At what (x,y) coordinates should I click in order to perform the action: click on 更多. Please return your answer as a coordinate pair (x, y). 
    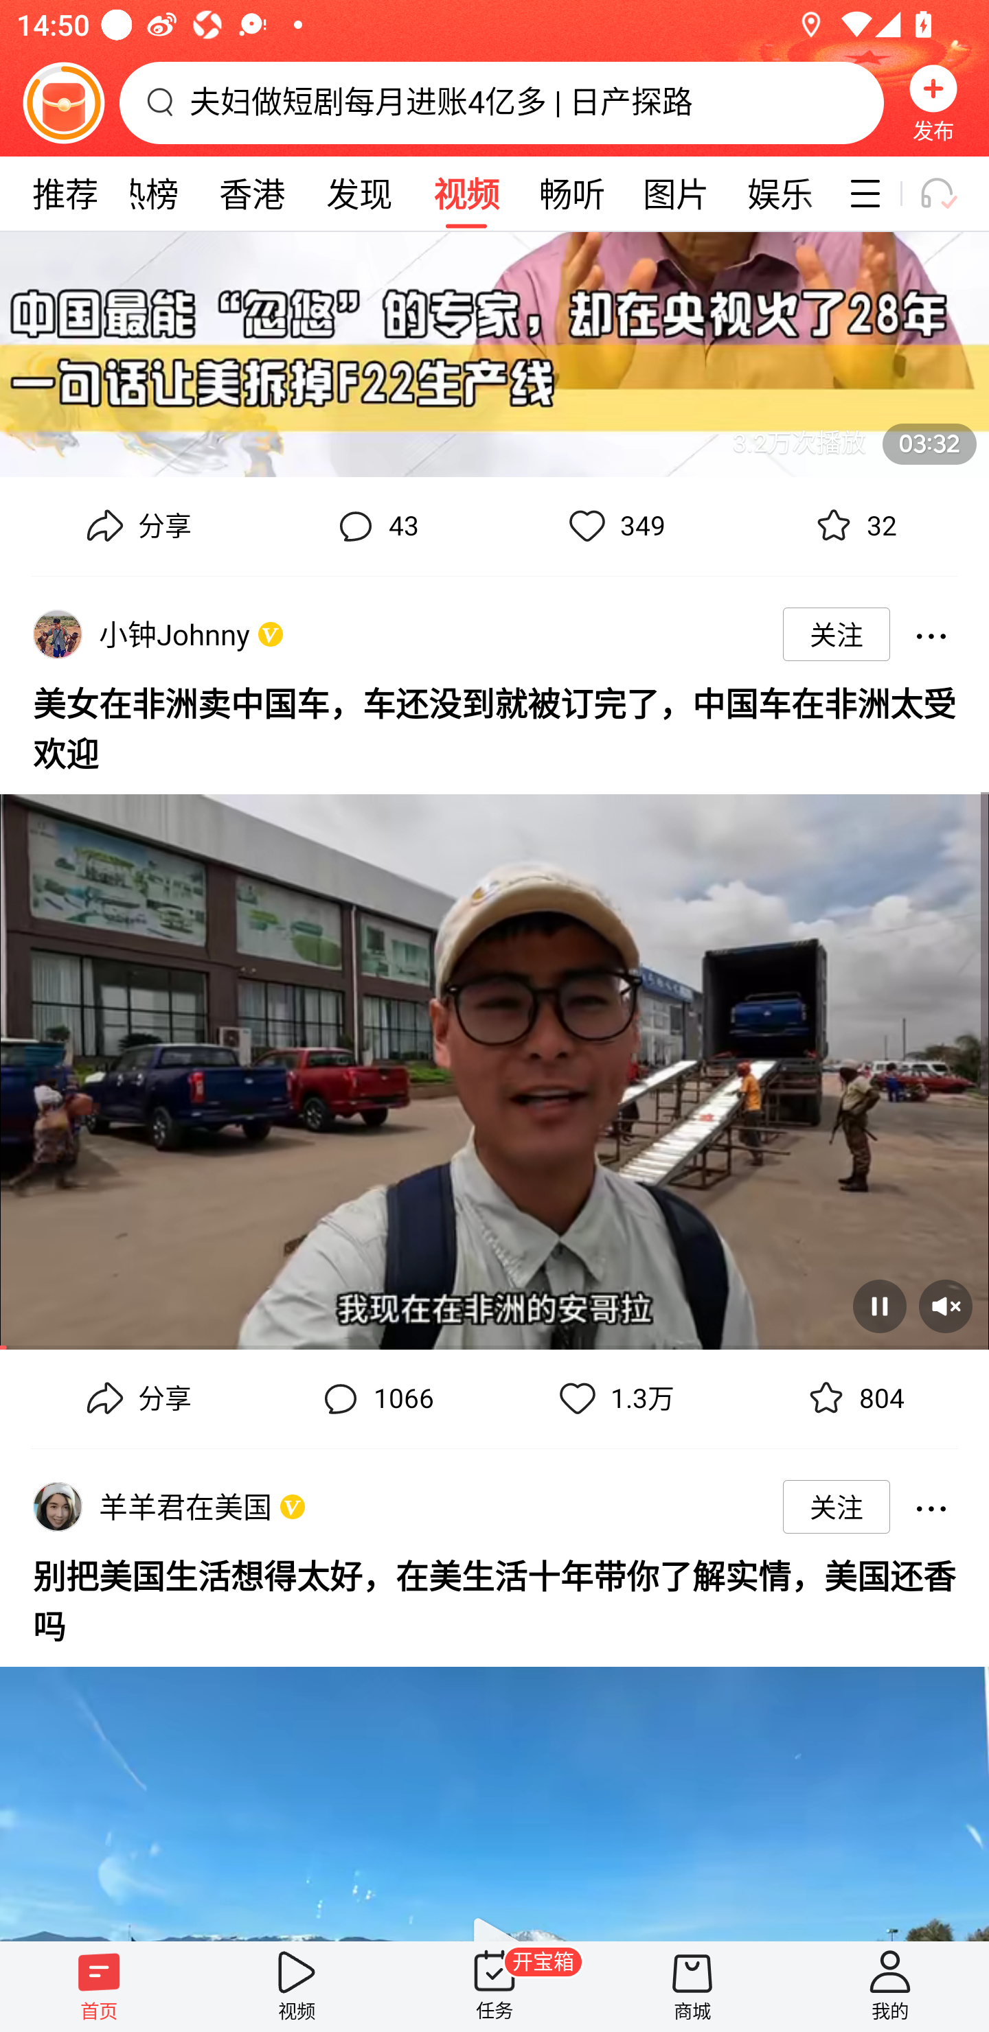
    Looking at the image, I should click on (931, 634).